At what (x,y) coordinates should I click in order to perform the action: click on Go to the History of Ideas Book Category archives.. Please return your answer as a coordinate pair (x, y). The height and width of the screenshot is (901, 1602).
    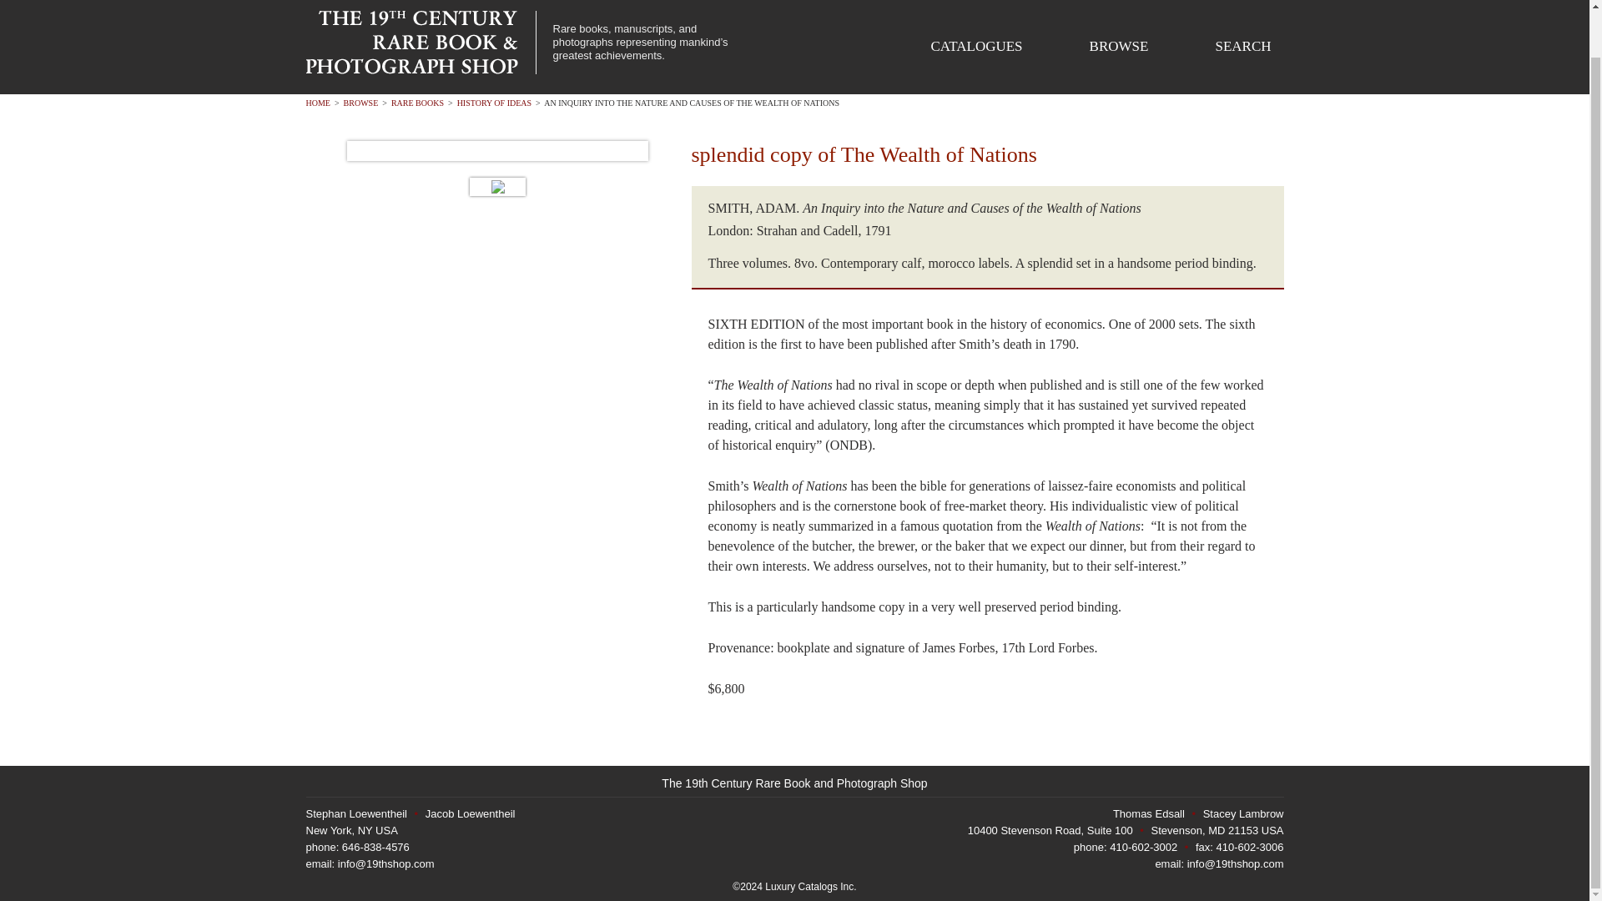
    Looking at the image, I should click on (494, 102).